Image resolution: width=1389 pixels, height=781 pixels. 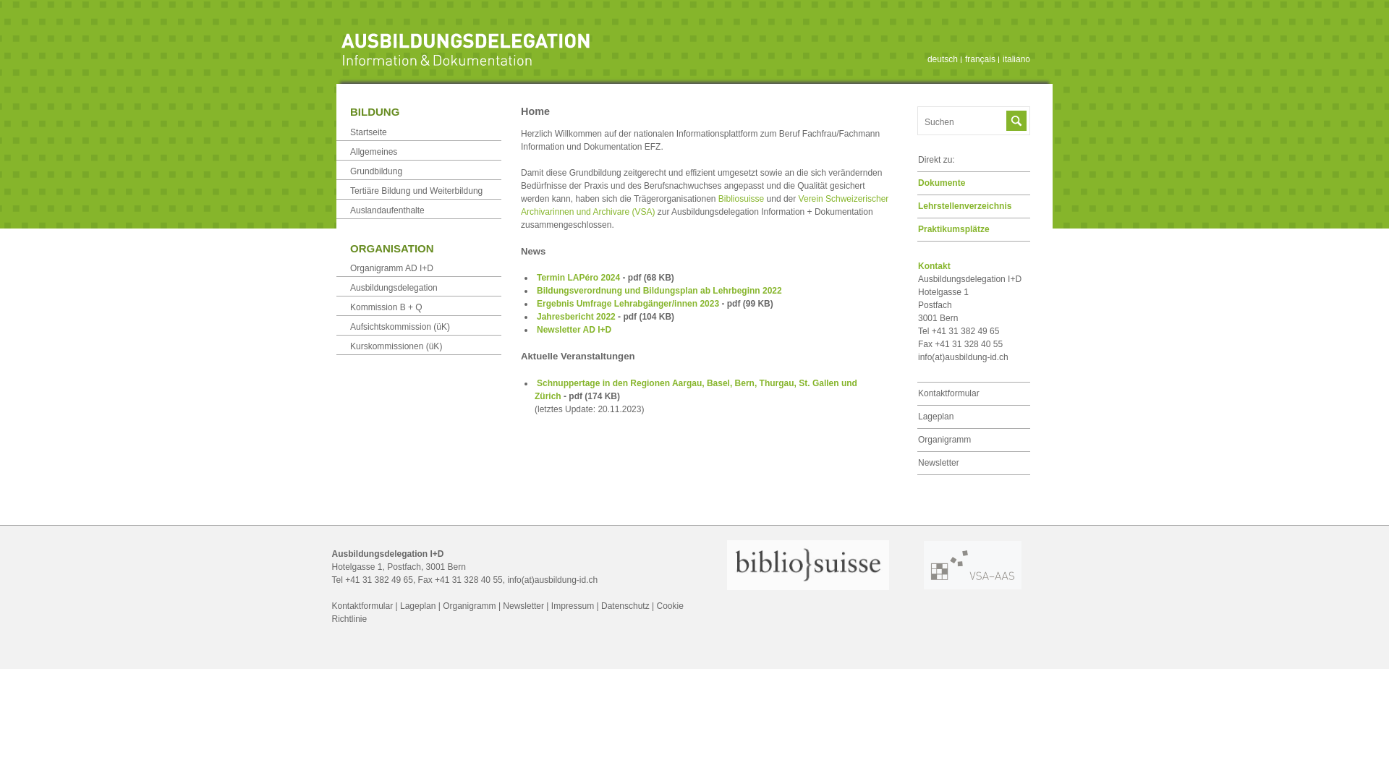 I want to click on Verein Schweizerischer Archivarinnen und Archivare (VSA-AAS), so click(x=972, y=586).